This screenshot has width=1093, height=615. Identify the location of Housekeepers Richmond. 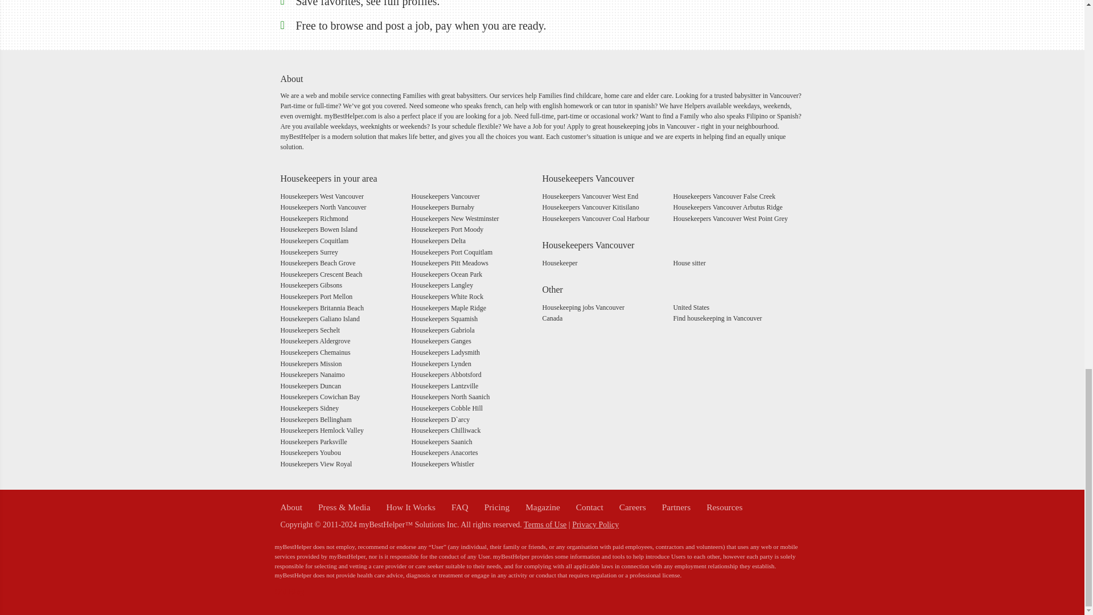
(313, 218).